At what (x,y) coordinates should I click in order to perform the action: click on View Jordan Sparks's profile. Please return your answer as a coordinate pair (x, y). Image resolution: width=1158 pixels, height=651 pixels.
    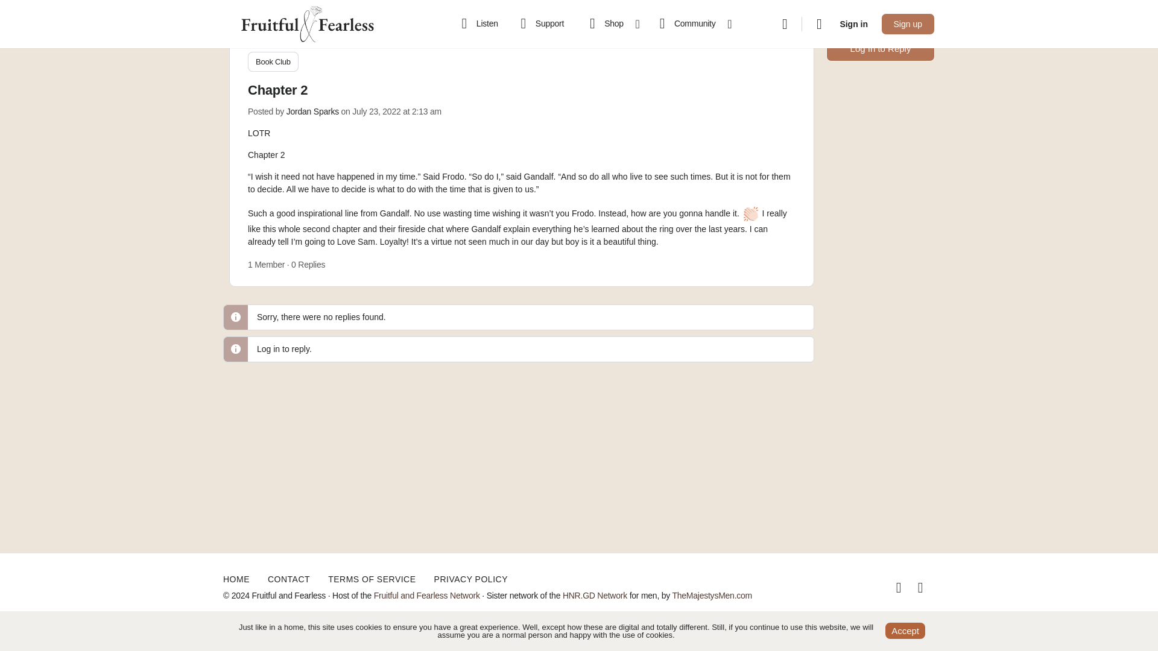
    Looking at the image, I should click on (312, 112).